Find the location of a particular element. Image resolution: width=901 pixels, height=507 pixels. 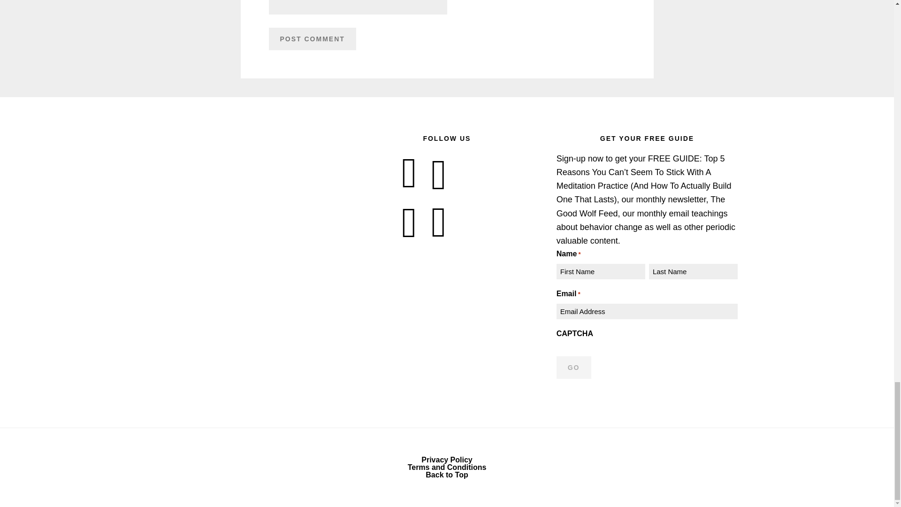

Post Comment is located at coordinates (312, 38).